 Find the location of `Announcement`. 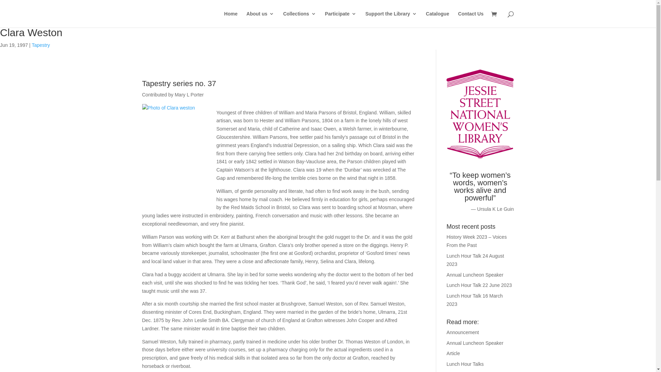

Announcement is located at coordinates (463, 332).